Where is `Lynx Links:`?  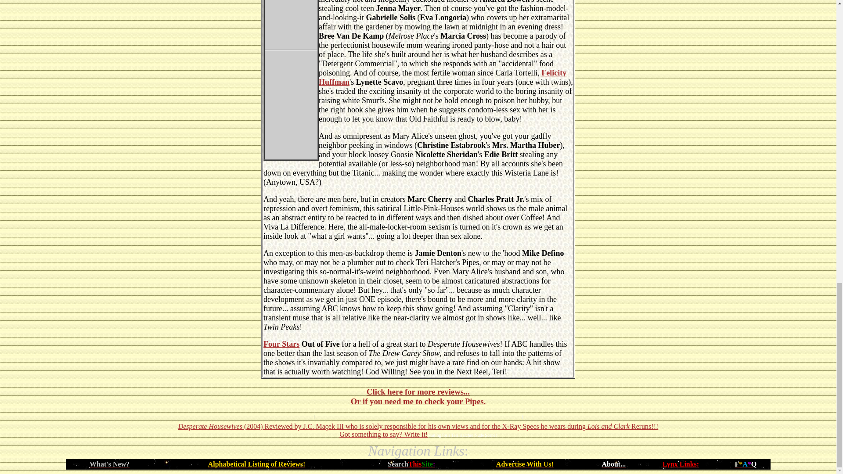 Lynx Links: is located at coordinates (681, 463).